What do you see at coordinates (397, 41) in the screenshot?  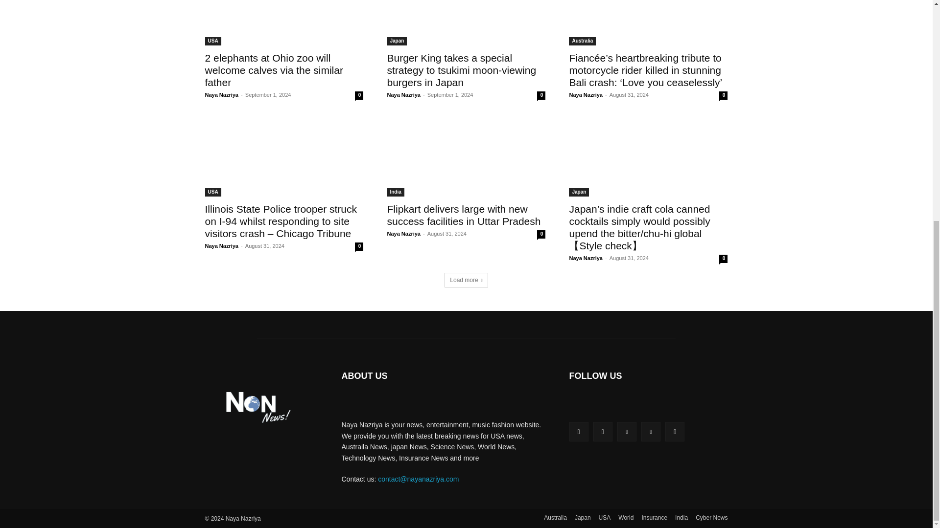 I see `Japan` at bounding box center [397, 41].